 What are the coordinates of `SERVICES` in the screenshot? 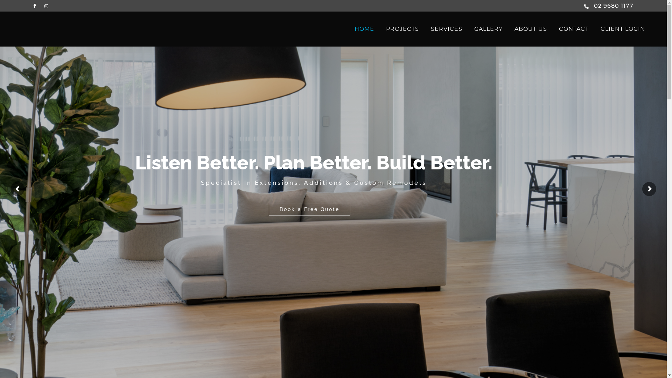 It's located at (447, 29).